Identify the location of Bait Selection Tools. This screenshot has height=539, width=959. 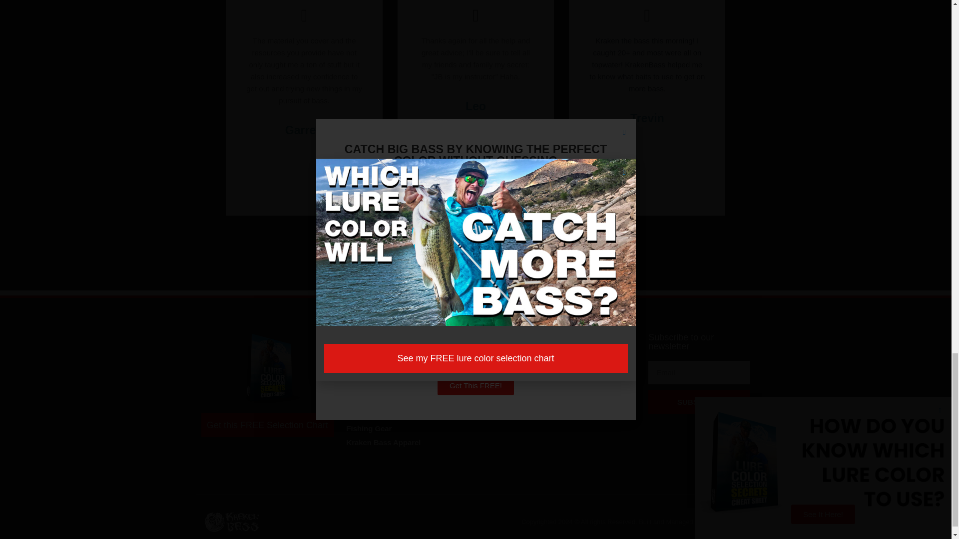
(391, 373).